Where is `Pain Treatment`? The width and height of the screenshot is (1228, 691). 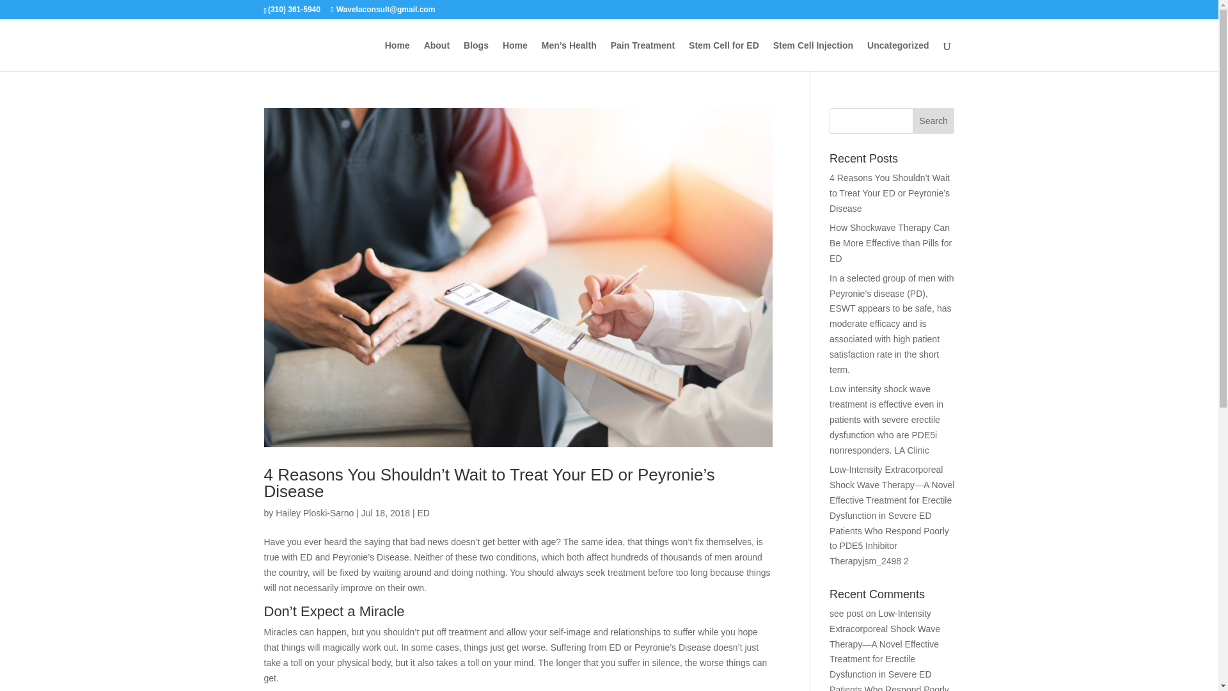 Pain Treatment is located at coordinates (642, 56).